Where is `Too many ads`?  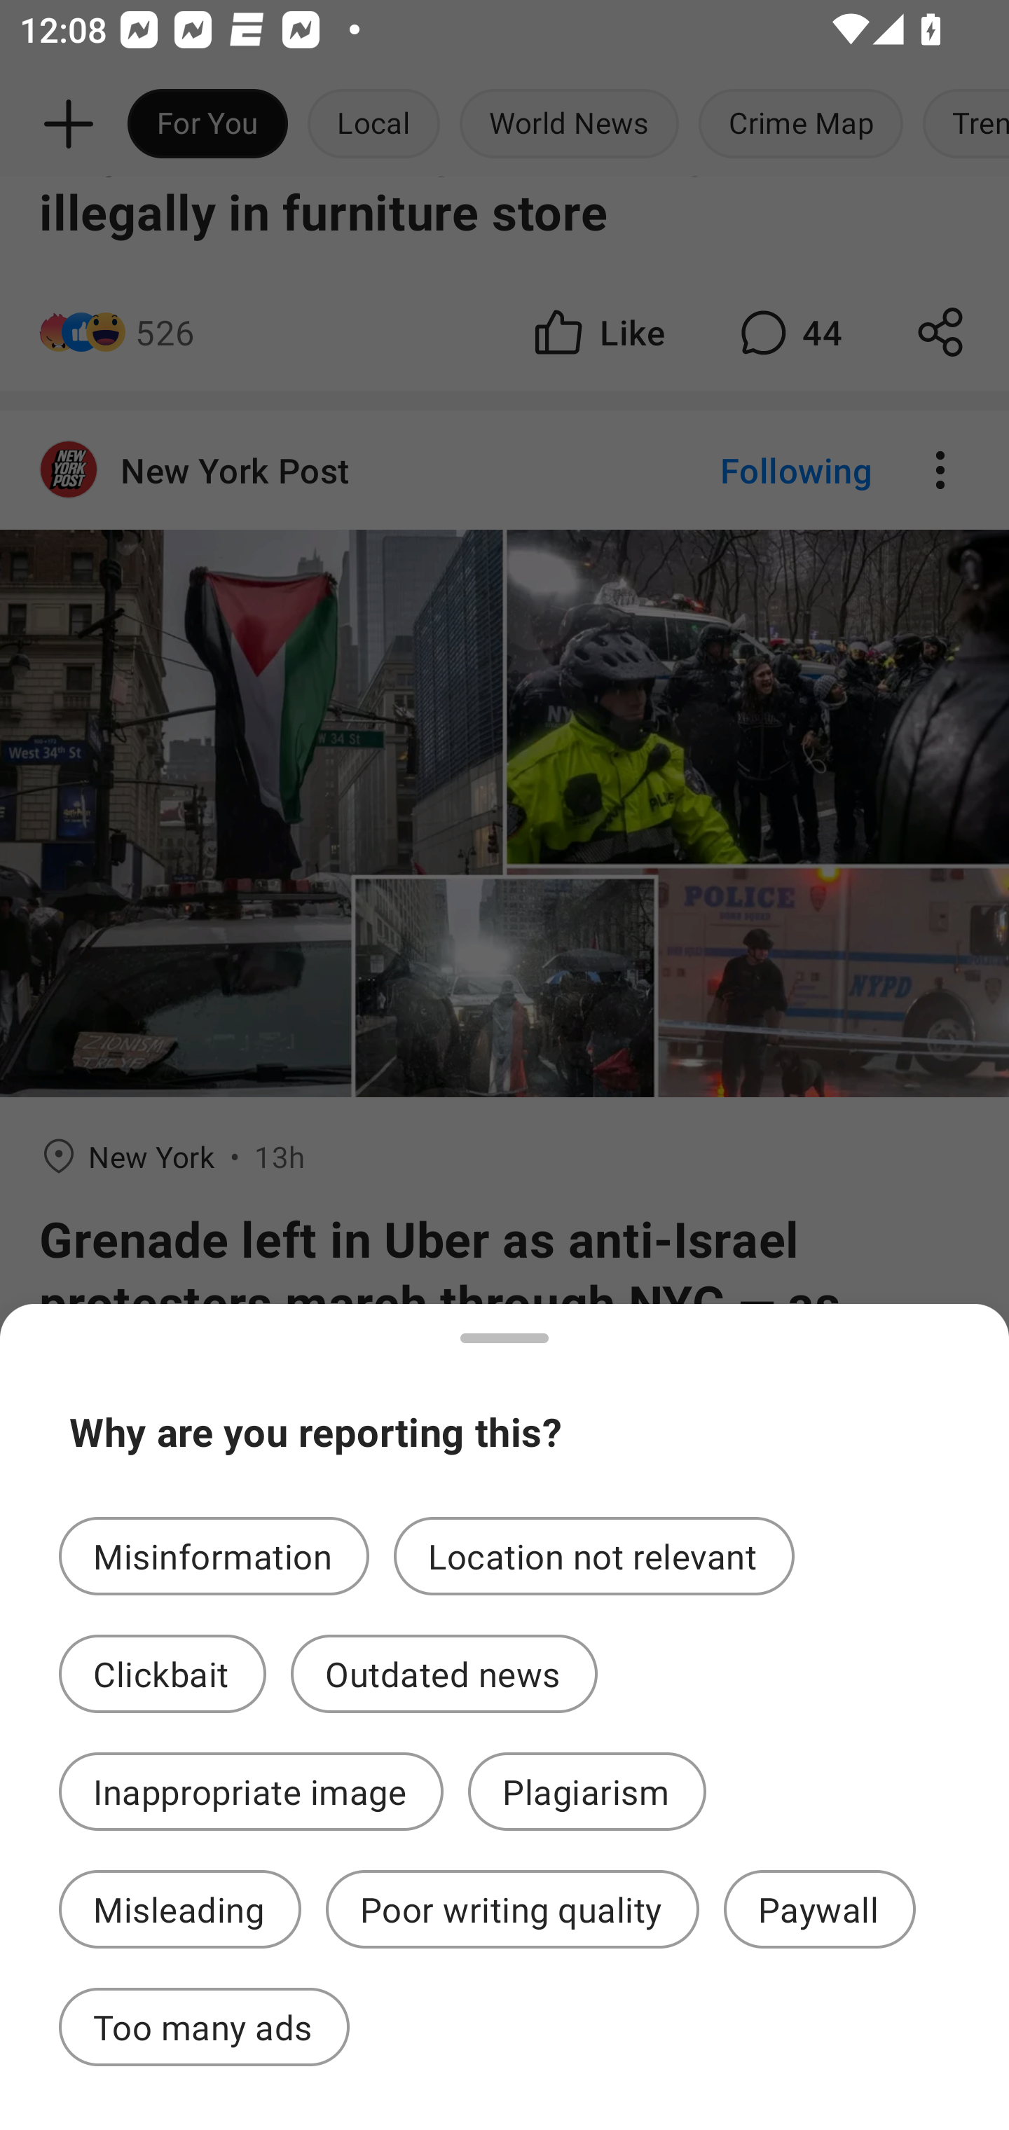
Too many ads is located at coordinates (204, 2026).